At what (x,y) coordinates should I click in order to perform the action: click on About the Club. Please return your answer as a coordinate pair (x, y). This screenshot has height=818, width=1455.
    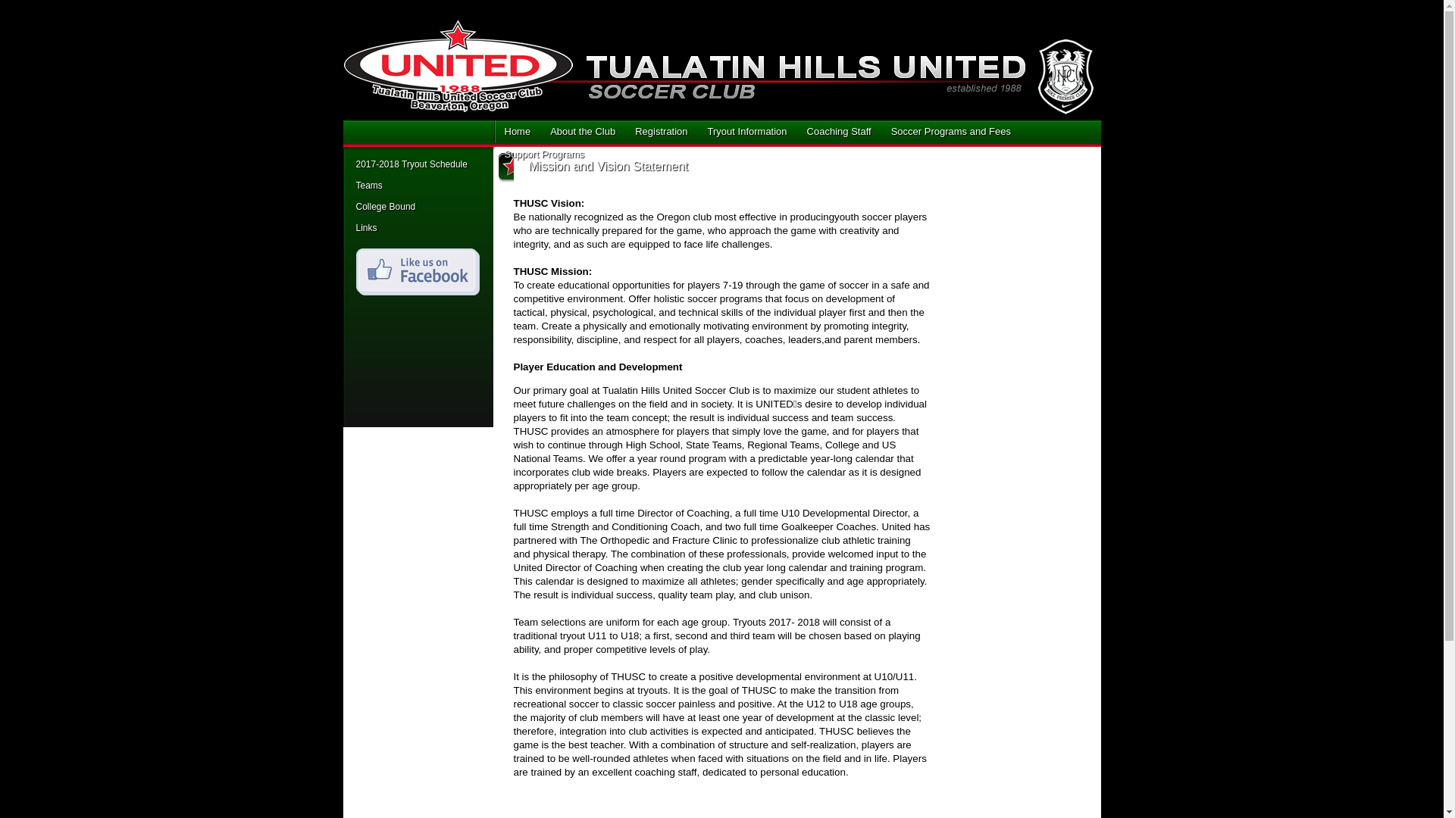
    Looking at the image, I should click on (578, 132).